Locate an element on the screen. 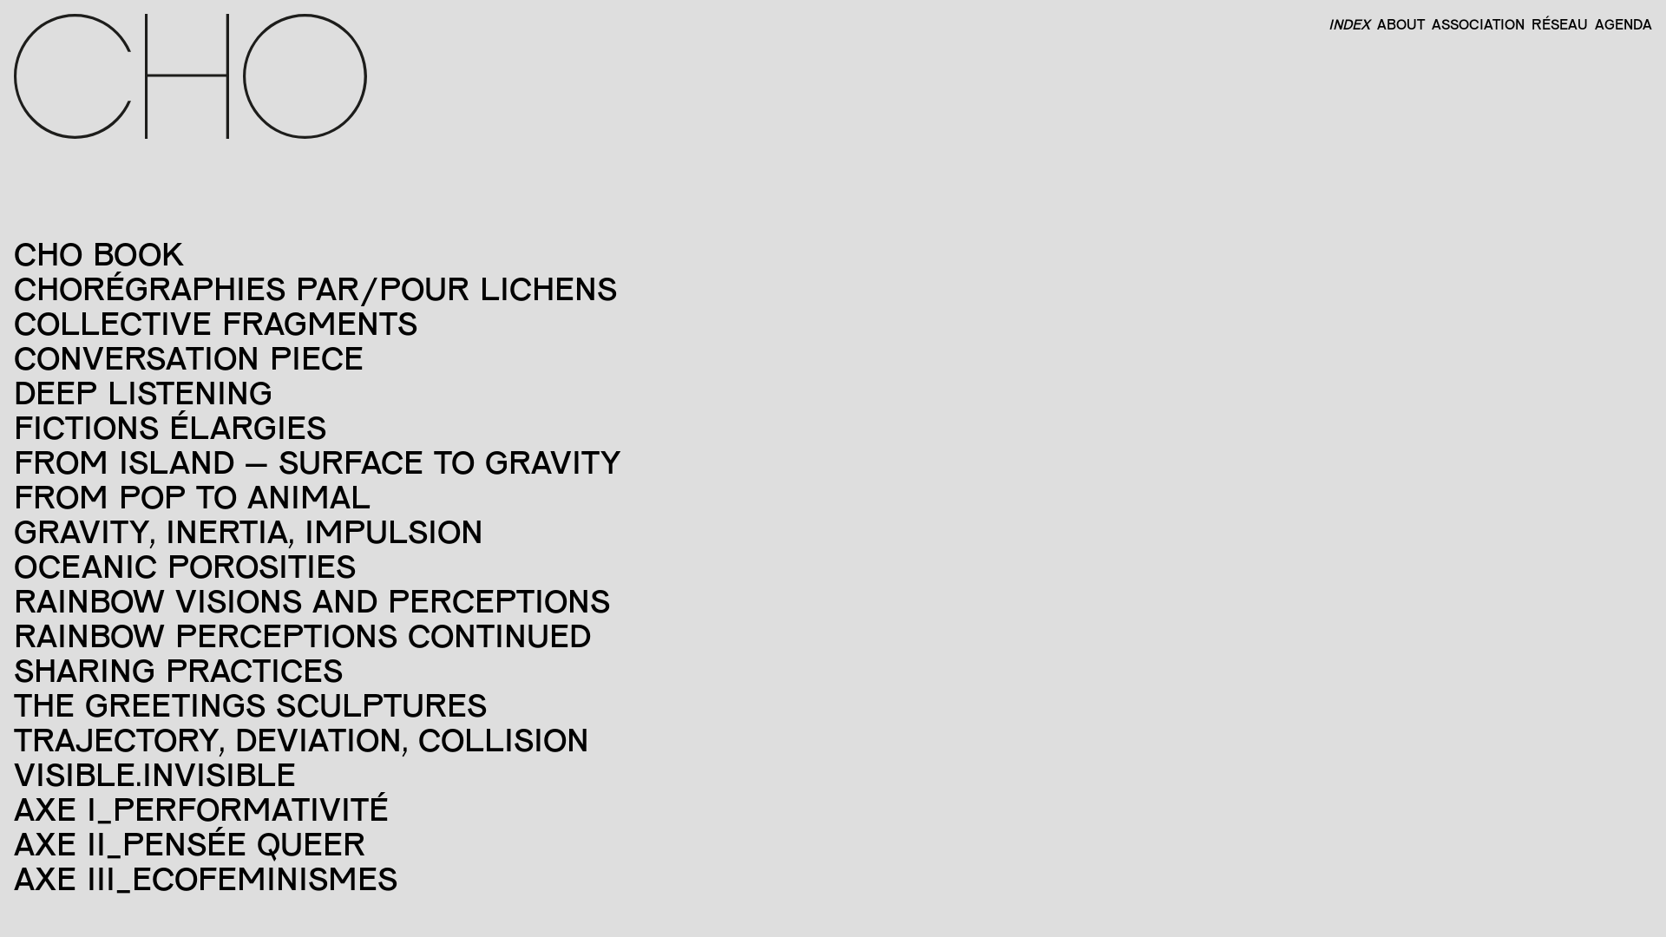 This screenshot has height=937, width=1666. RAINBOW VISIONS AND PERCEPTIONS is located at coordinates (312, 600).